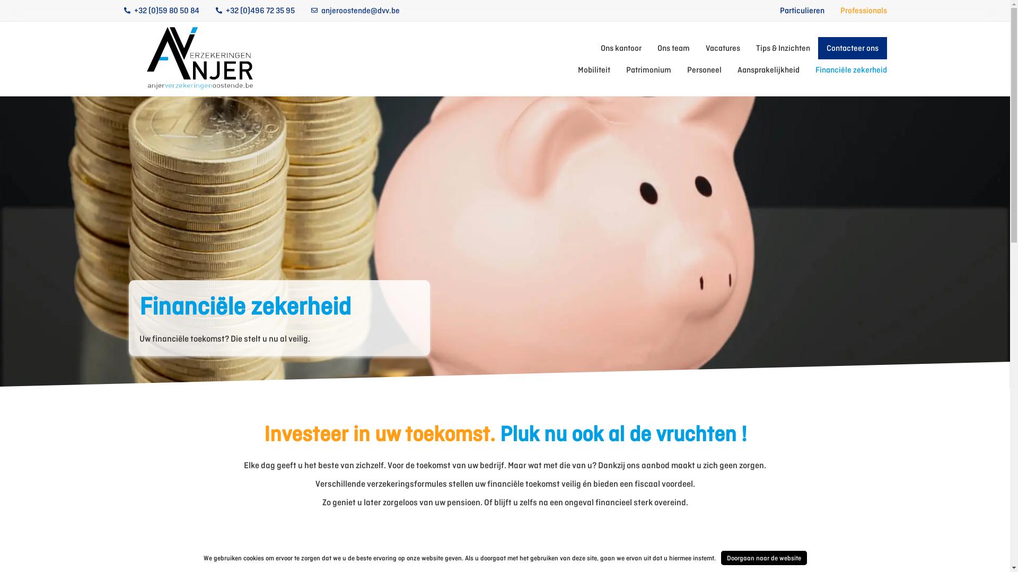 The width and height of the screenshot is (1018, 572). What do you see at coordinates (355, 11) in the screenshot?
I see `anjeroostende@dvv.be` at bounding box center [355, 11].